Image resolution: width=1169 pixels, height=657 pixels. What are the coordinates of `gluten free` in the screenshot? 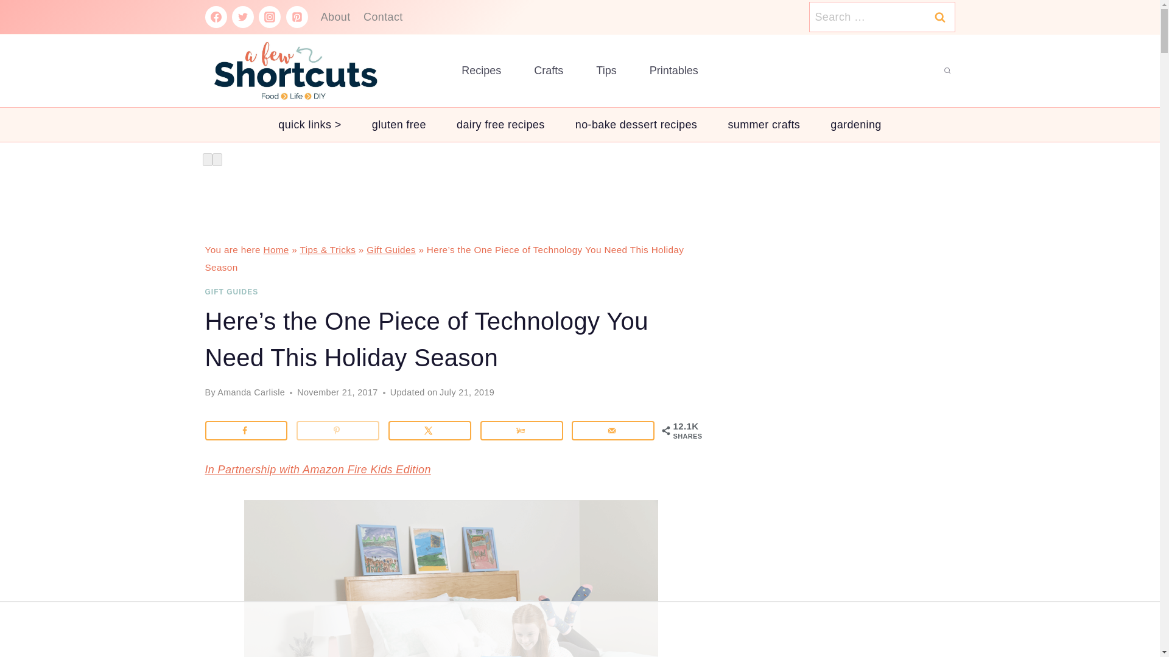 It's located at (399, 125).